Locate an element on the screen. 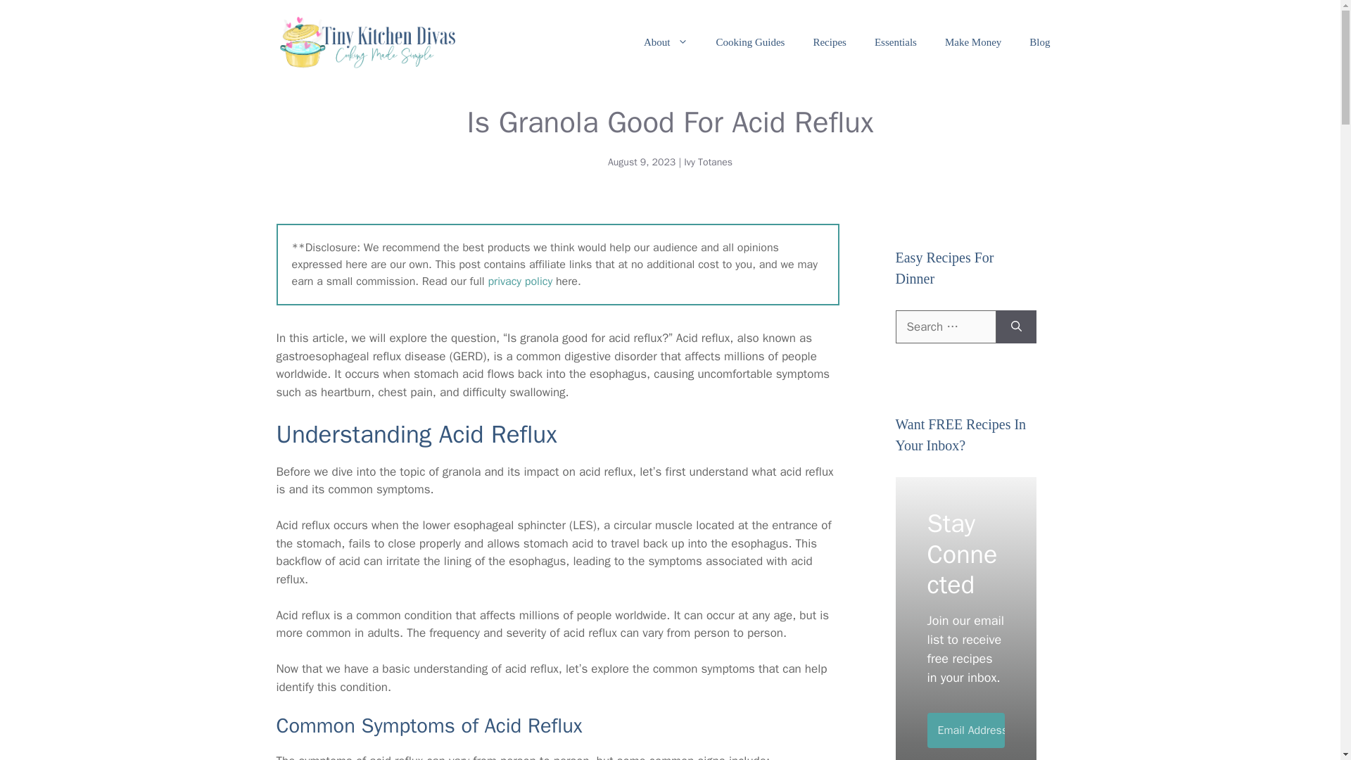 This screenshot has width=1351, height=760. About is located at coordinates (666, 42).